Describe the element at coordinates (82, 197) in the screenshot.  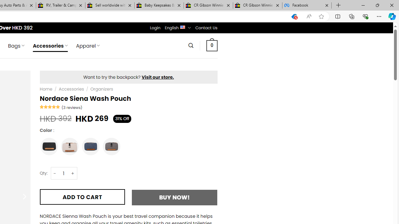
I see `ADD TO CART` at that location.